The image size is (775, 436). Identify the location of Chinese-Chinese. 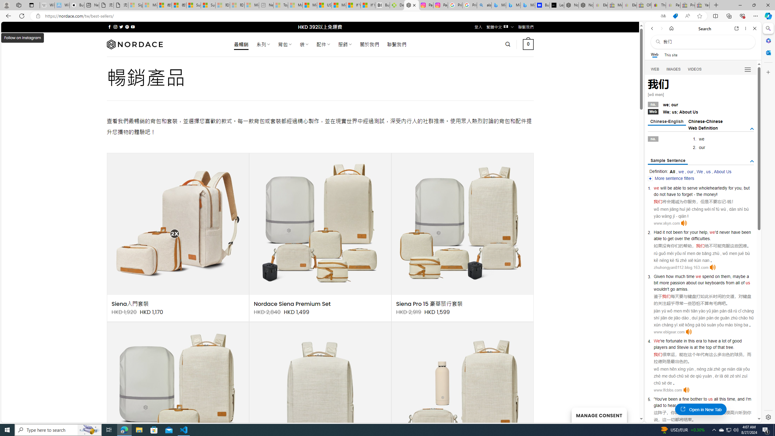
(705, 121).